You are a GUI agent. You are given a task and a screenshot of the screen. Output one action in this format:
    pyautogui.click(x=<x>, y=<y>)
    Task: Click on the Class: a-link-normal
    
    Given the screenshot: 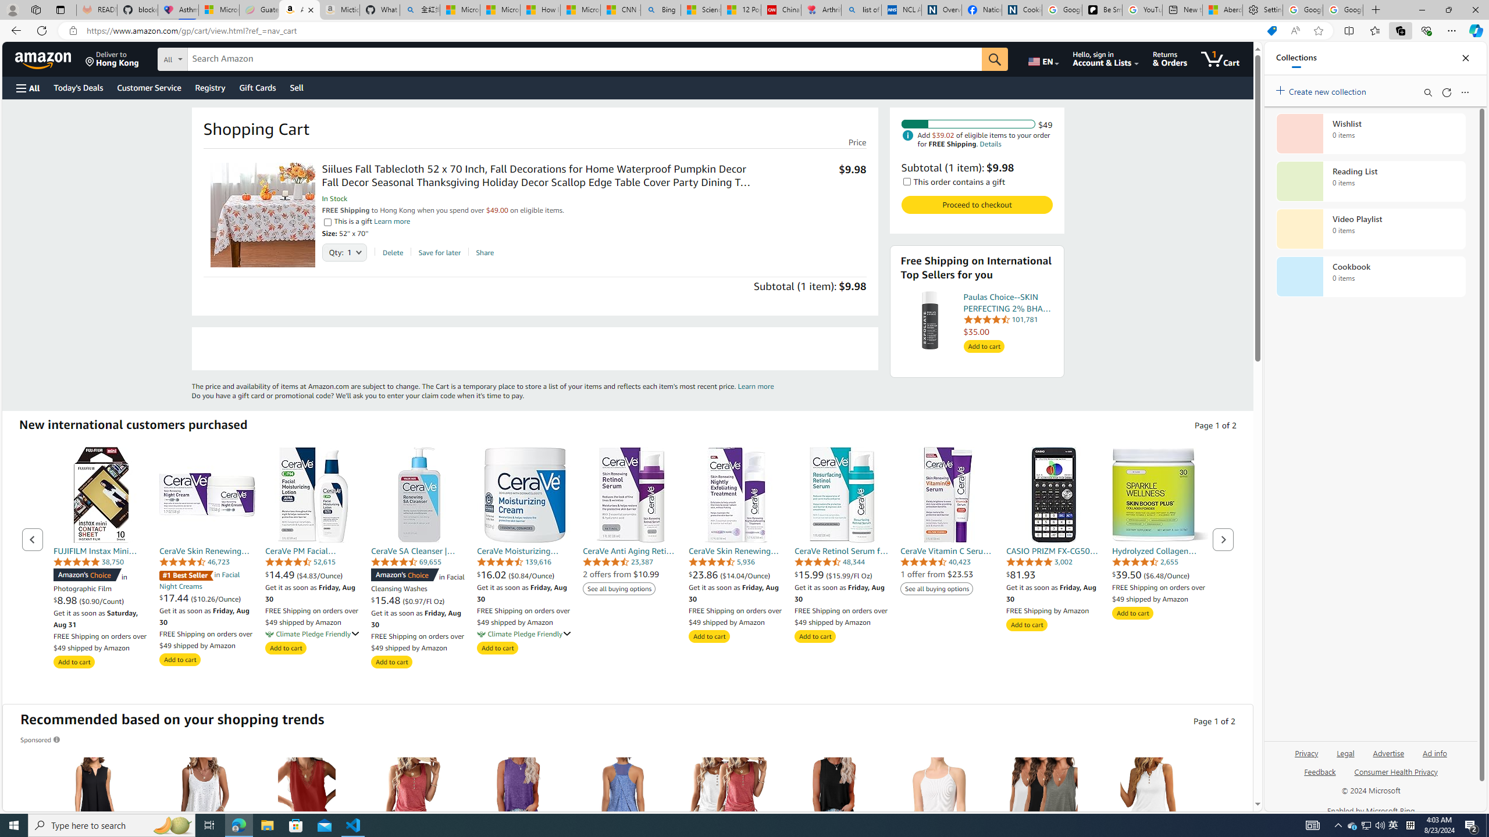 What is the action you would take?
    pyautogui.click(x=1160, y=550)
    